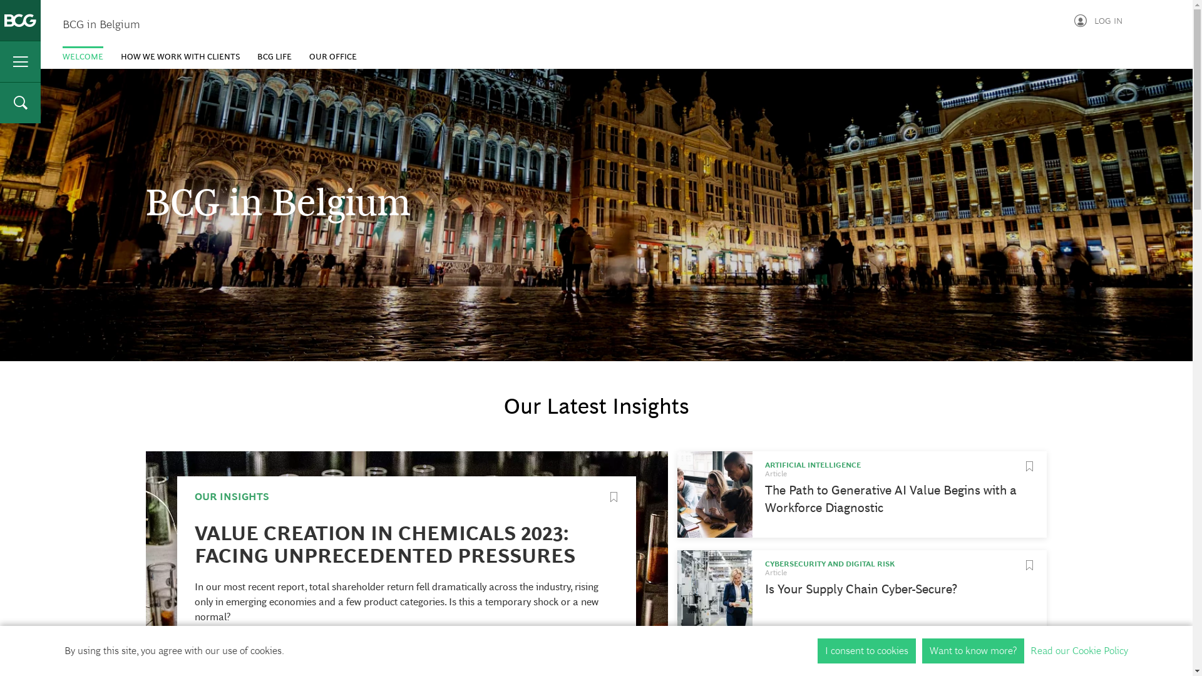 The image size is (1202, 676). I want to click on OUR OFFICE, so click(333, 56).